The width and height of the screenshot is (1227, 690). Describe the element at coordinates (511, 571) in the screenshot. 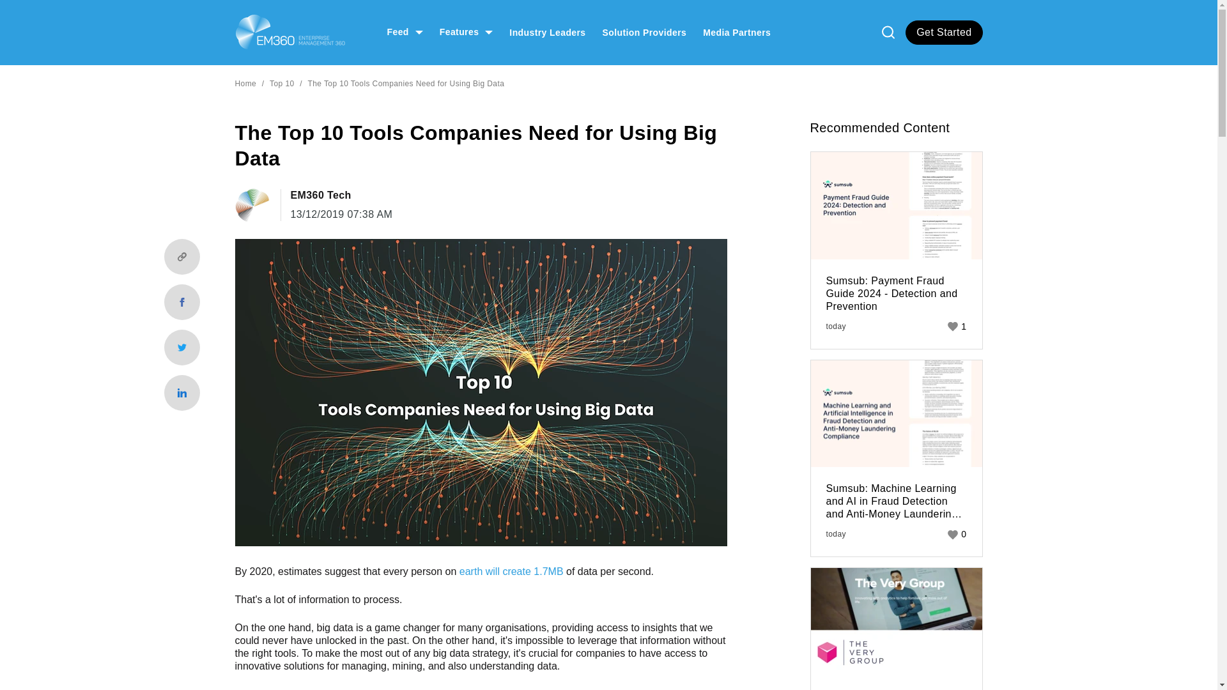

I see `earth will create 1.7MB` at that location.